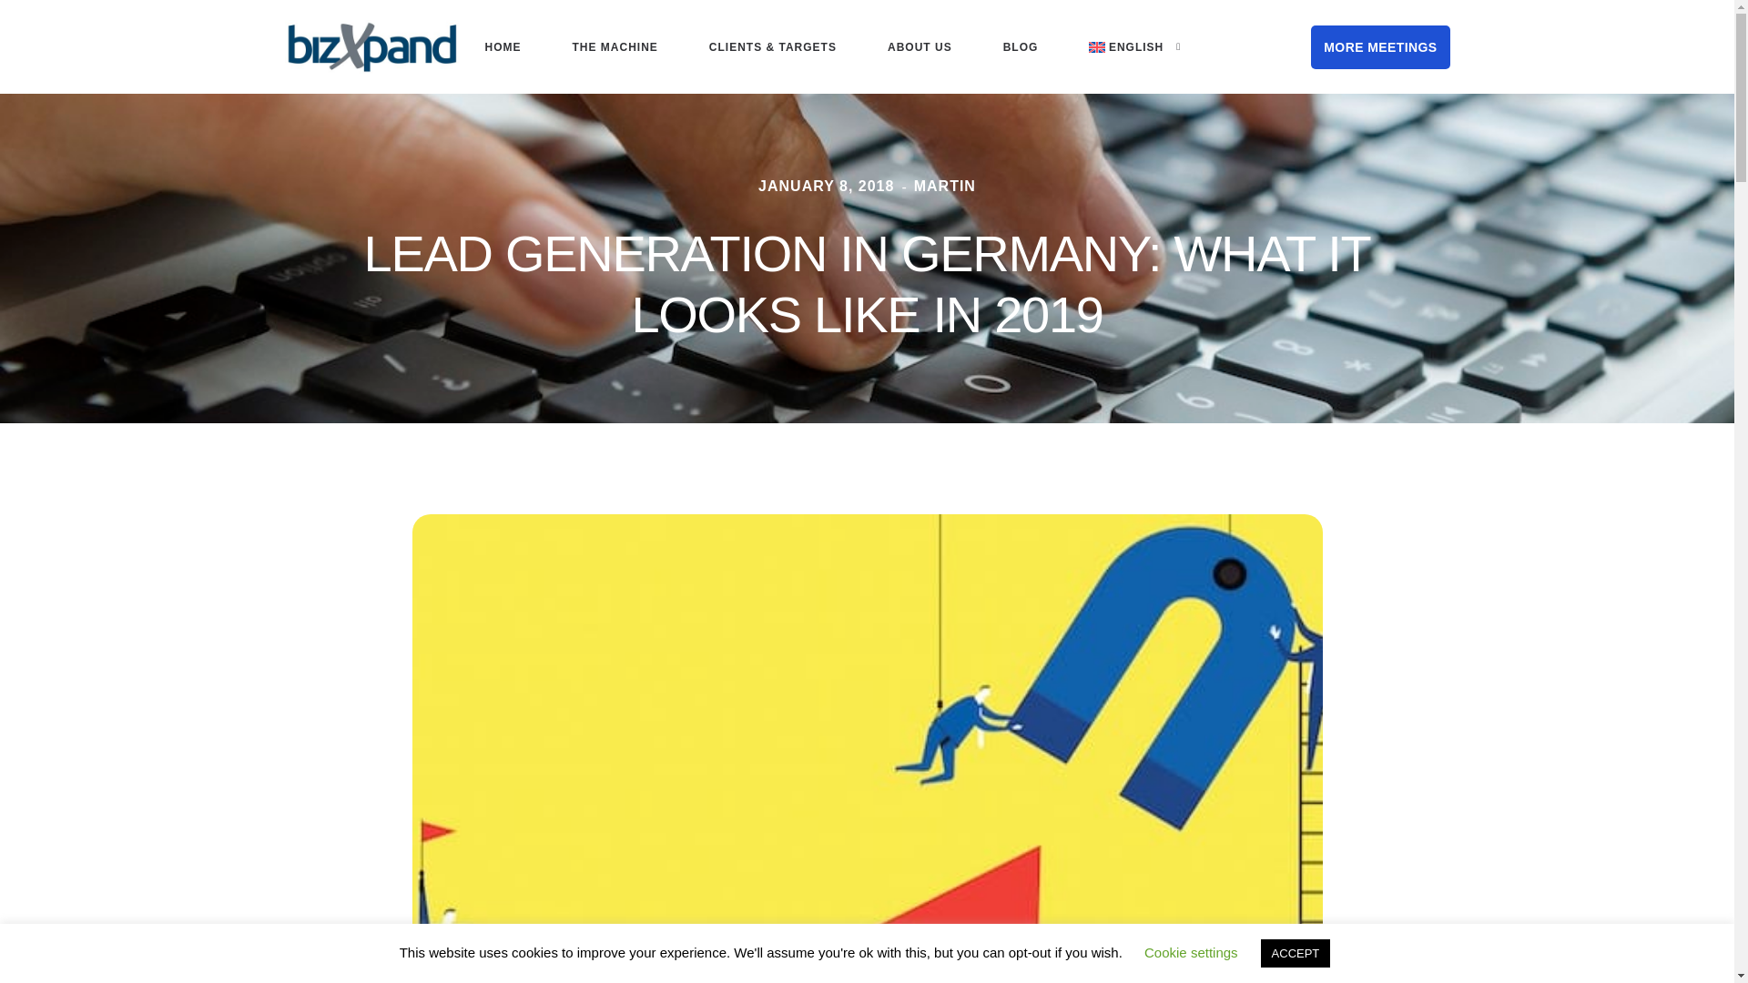 This screenshot has height=983, width=1748. What do you see at coordinates (1380, 47) in the screenshot?
I see `MORE MEETINGS` at bounding box center [1380, 47].